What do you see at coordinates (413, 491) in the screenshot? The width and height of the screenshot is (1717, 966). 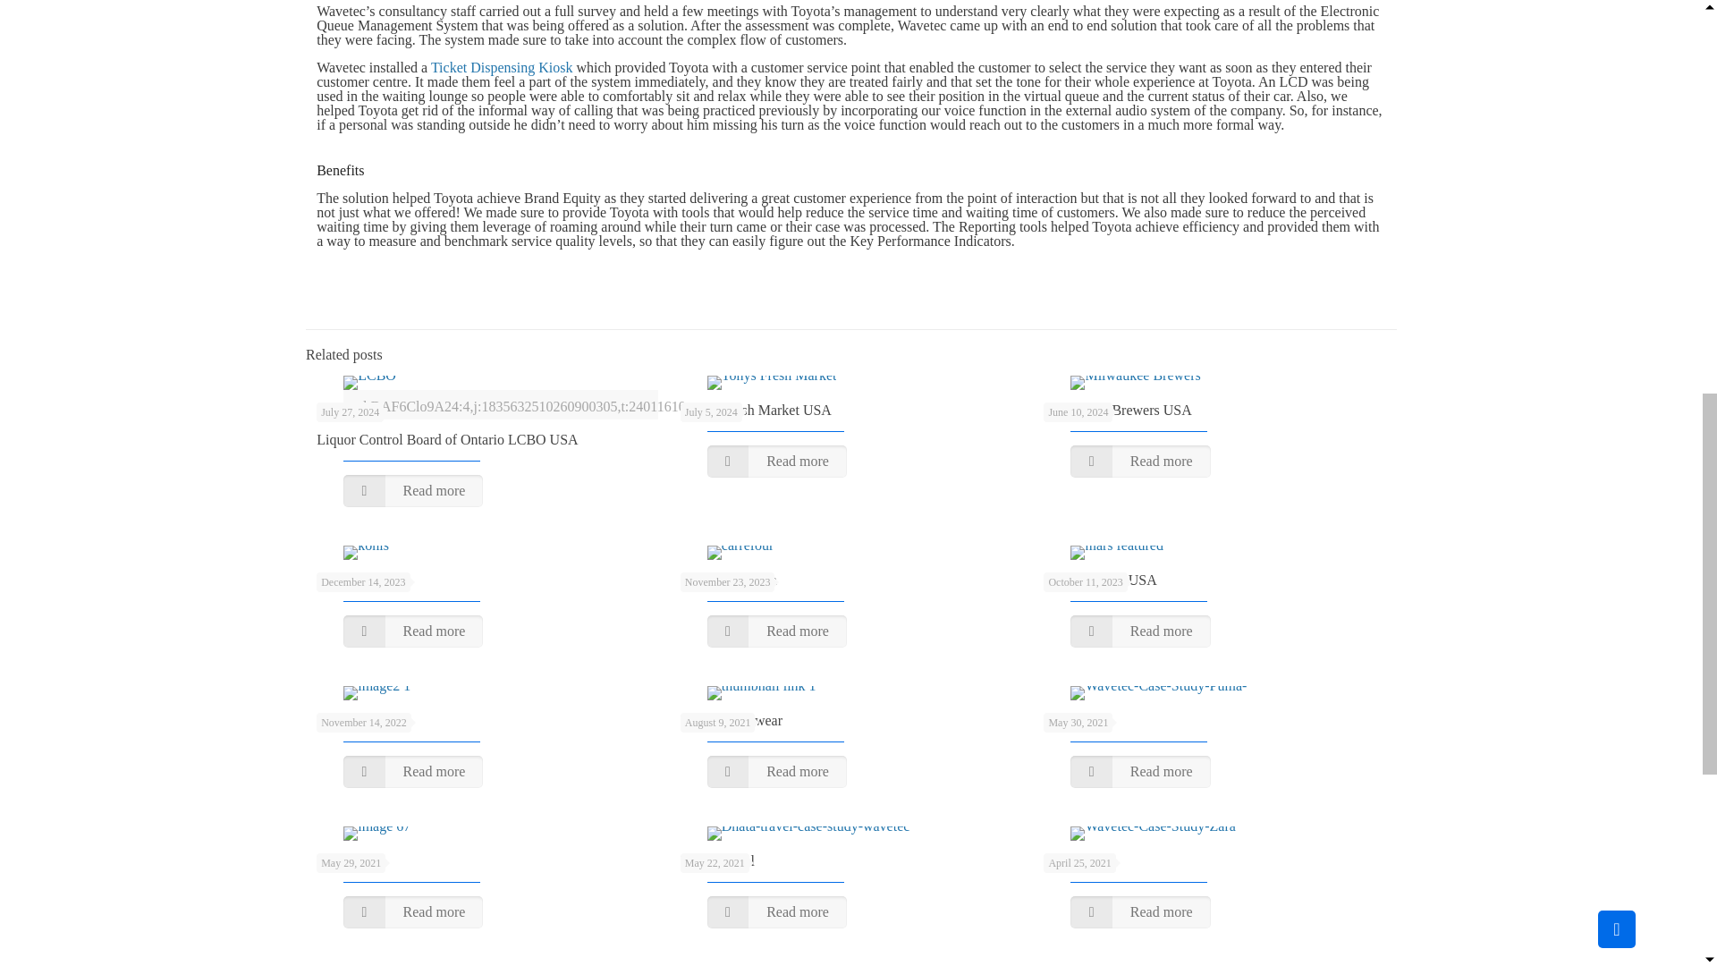 I see `Read more` at bounding box center [413, 491].